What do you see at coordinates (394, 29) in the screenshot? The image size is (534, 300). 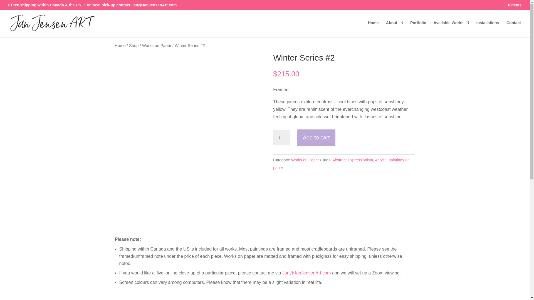 I see `About` at bounding box center [394, 29].